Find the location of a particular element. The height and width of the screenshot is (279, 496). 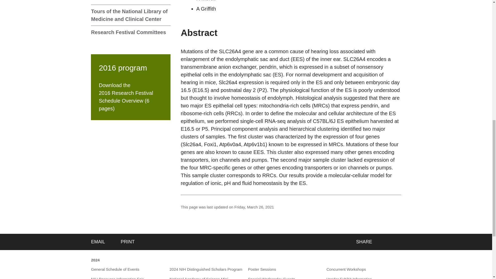

2024 NIH Research Festival is located at coordinates (95, 260).